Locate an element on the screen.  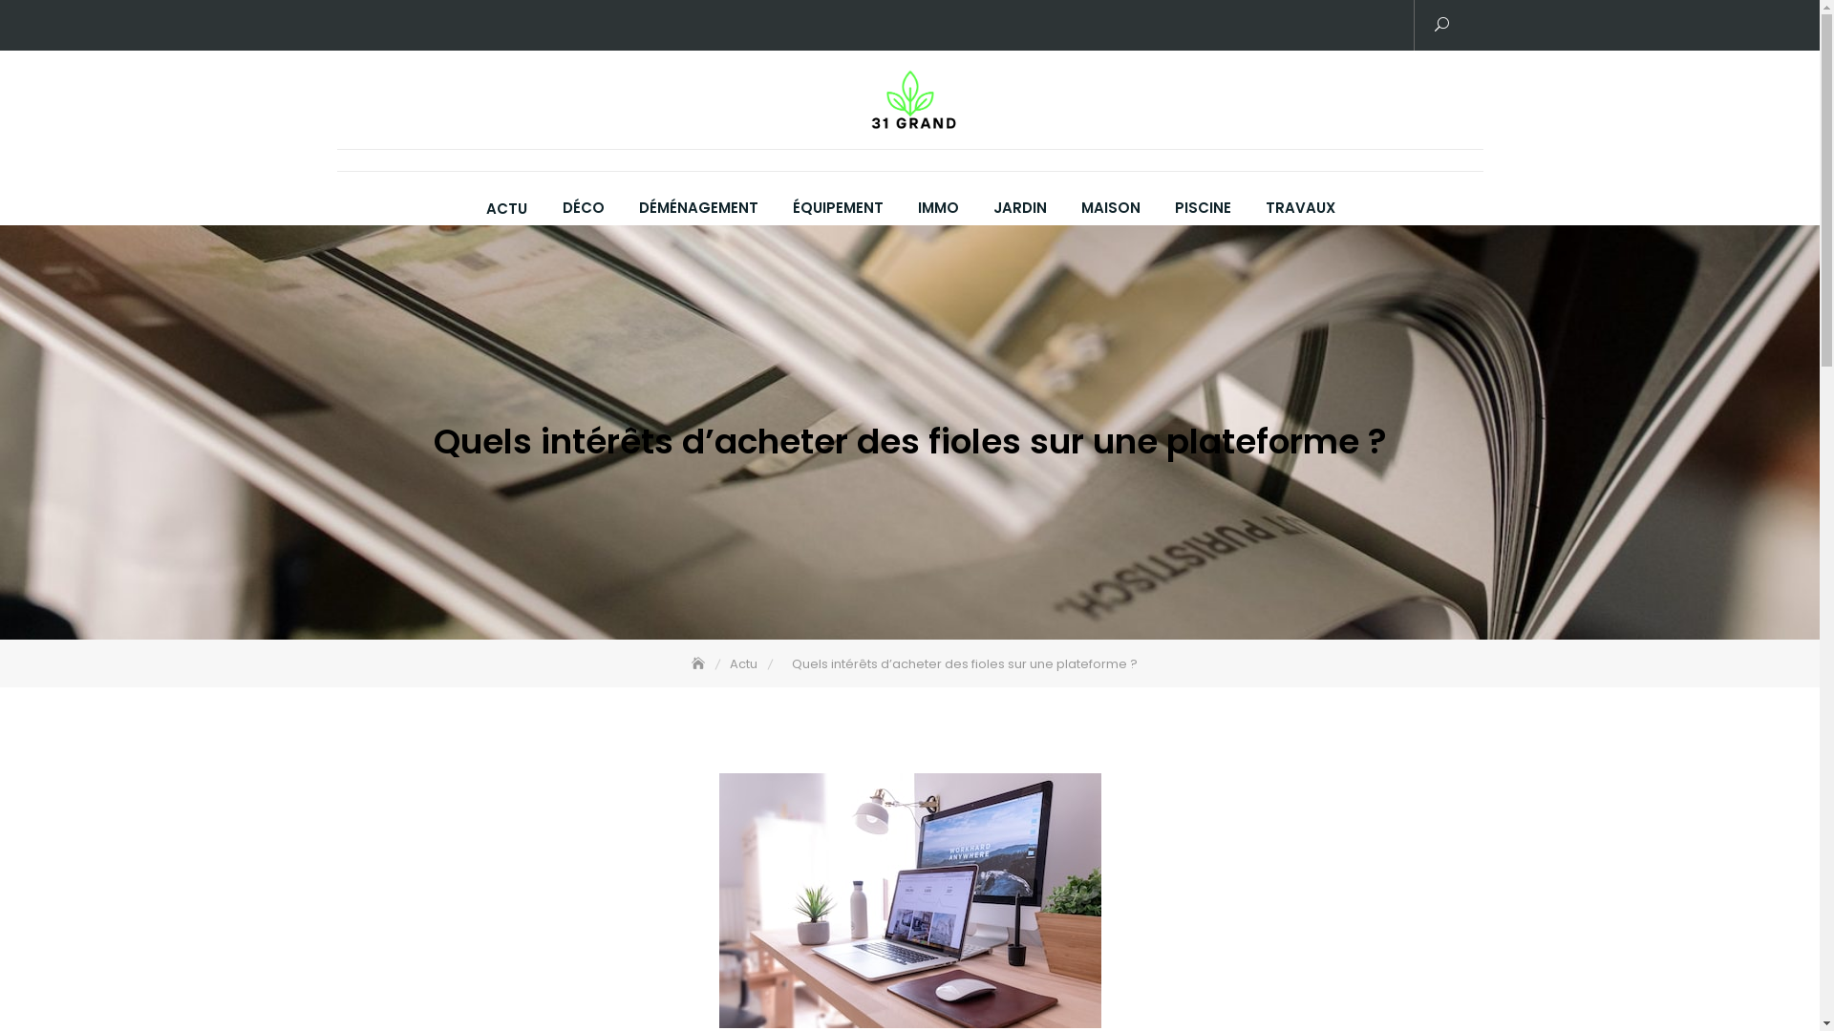
IMMO is located at coordinates (938, 208).